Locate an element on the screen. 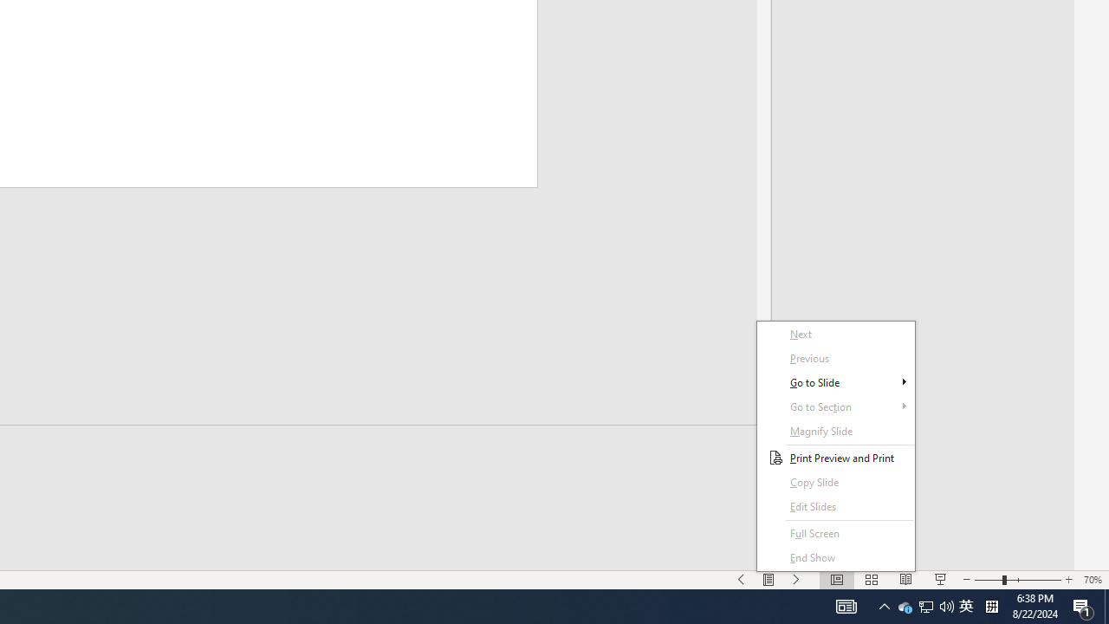 This screenshot has width=1109, height=624. Next is located at coordinates (835, 335).